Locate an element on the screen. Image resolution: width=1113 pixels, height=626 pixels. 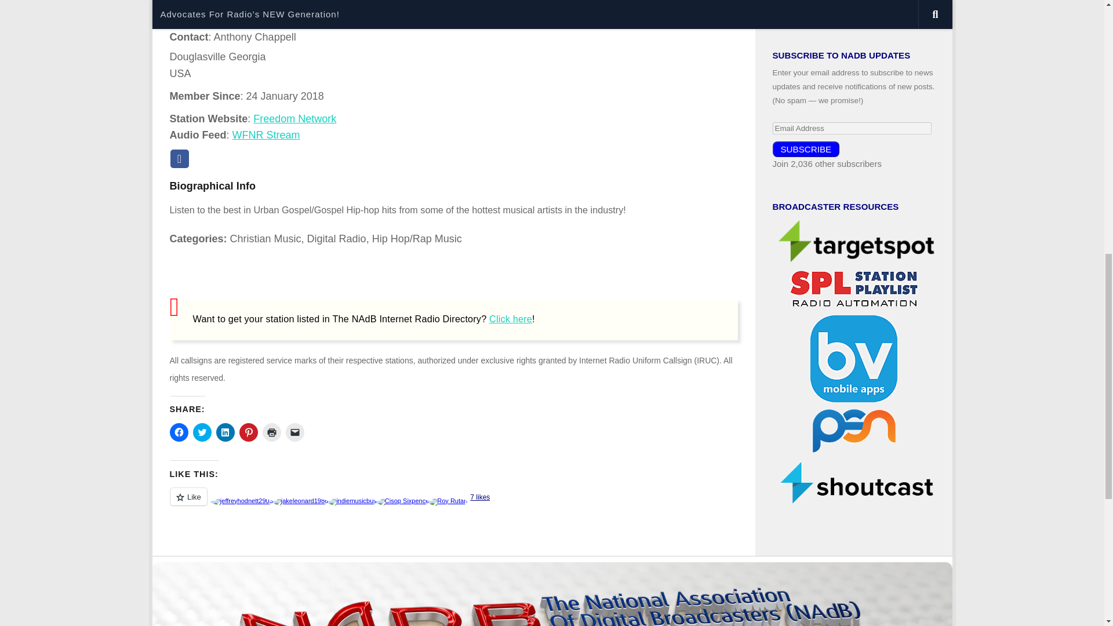
TargetSpot Advertising Solutions is located at coordinates (856, 241).